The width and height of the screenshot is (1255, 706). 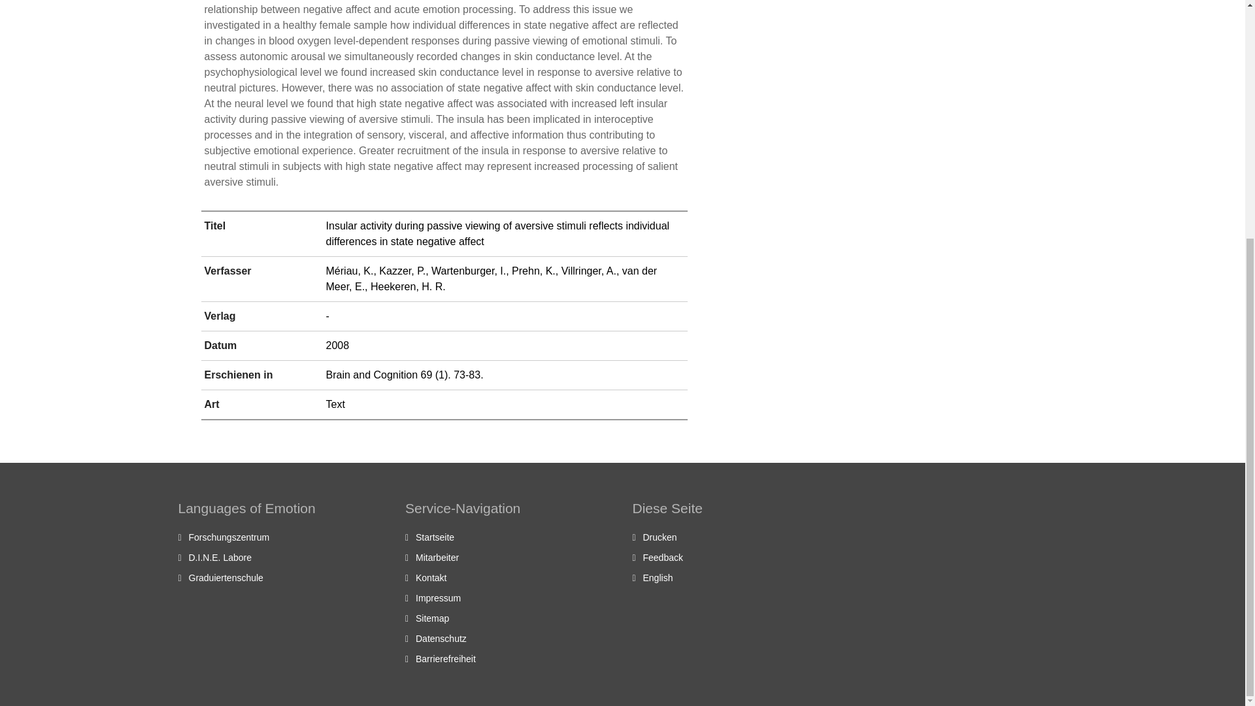 What do you see at coordinates (441, 638) in the screenshot?
I see `Datenschutz` at bounding box center [441, 638].